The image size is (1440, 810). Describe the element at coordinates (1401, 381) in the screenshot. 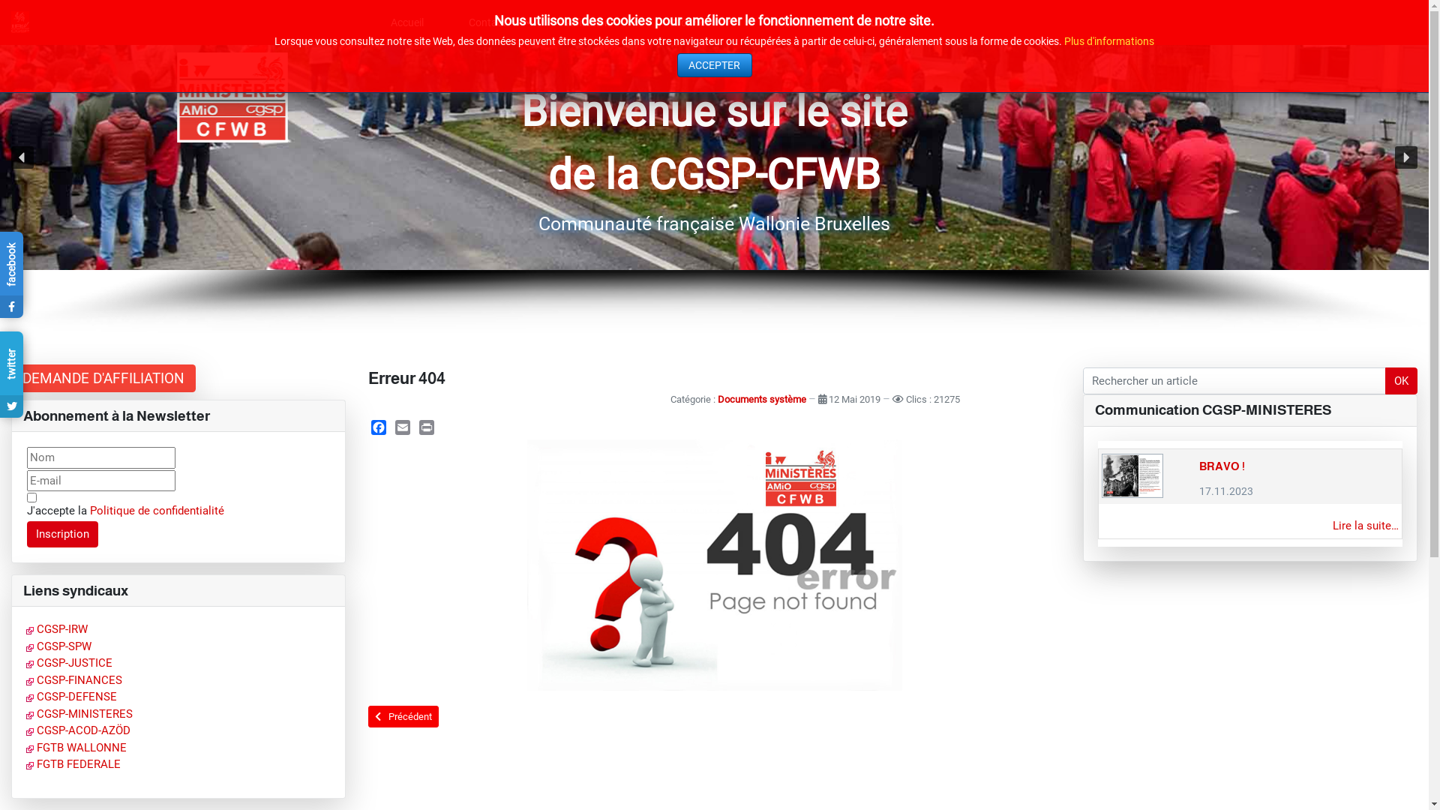

I see `OK` at that location.